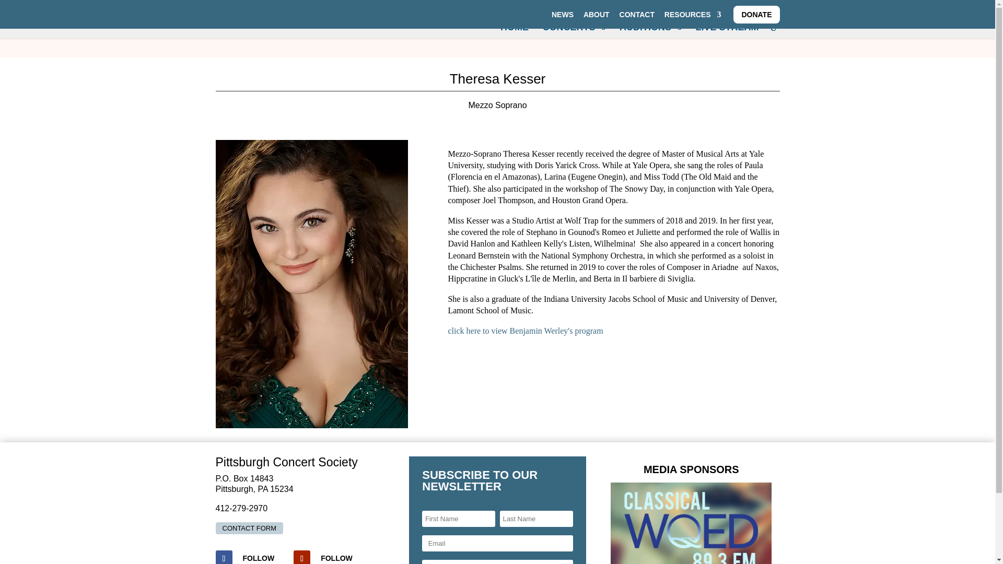  Describe the element at coordinates (336, 558) in the screenshot. I see `FOLLOW` at that location.